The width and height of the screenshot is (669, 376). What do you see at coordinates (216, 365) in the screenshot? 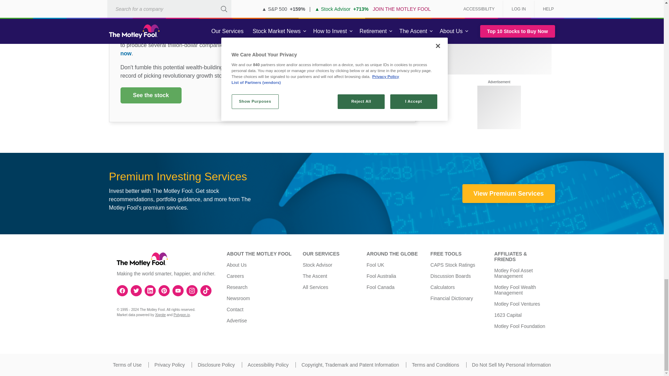
I see `Disclosure Policy` at bounding box center [216, 365].